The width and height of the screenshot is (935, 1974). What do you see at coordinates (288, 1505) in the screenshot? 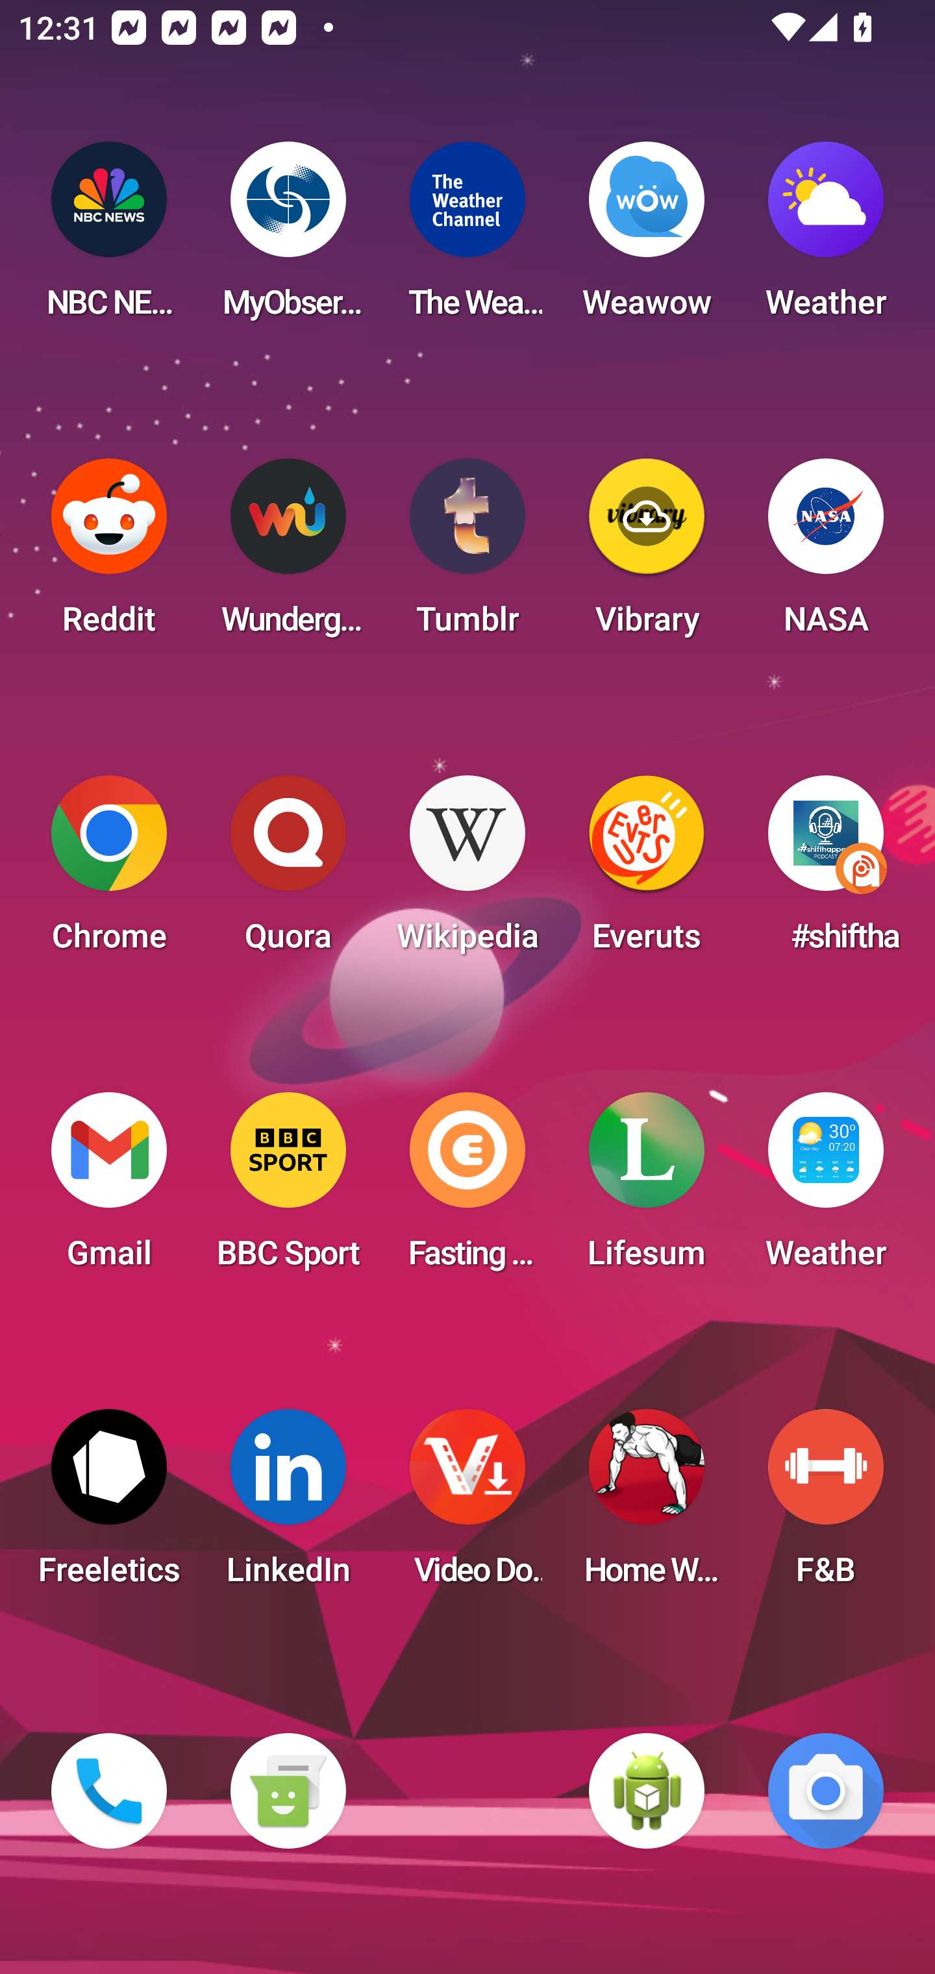
I see `LinkedIn` at bounding box center [288, 1505].